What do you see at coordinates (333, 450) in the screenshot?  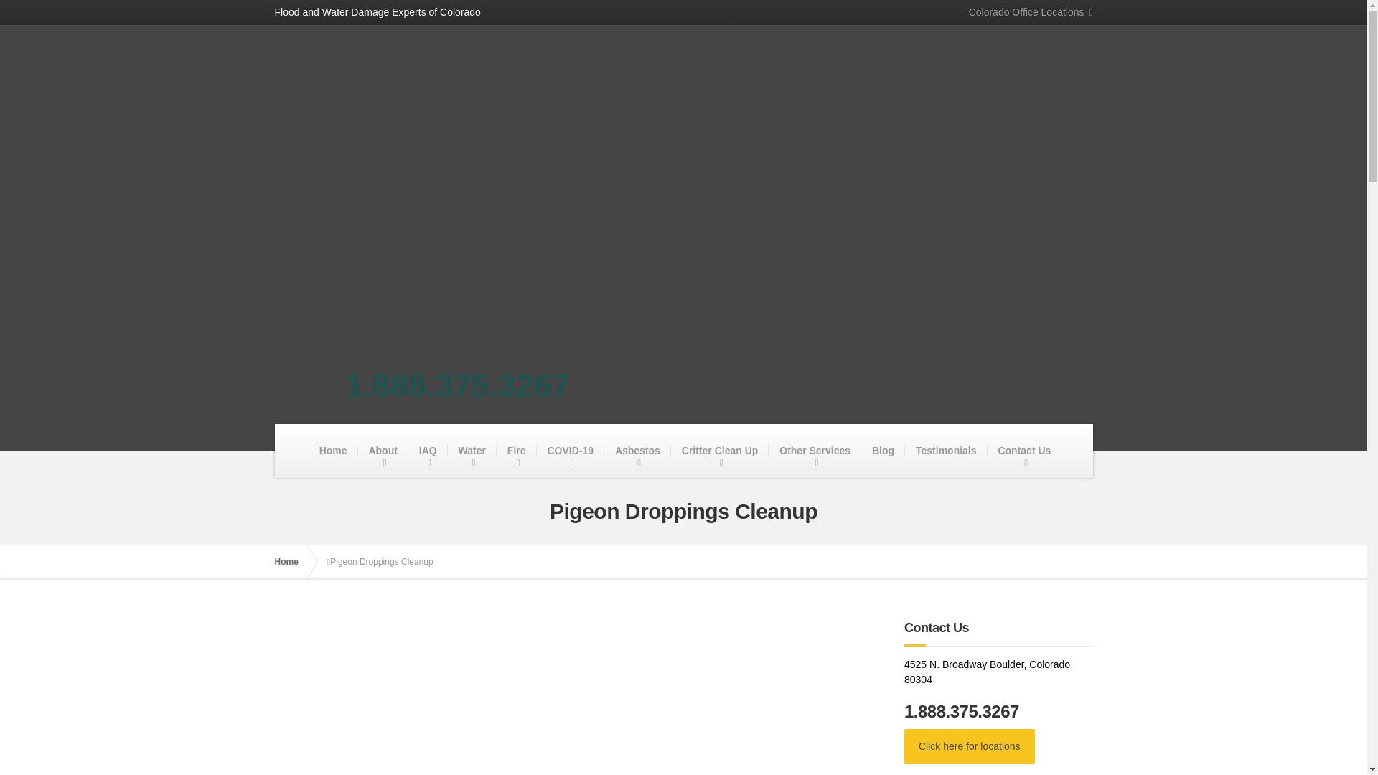 I see `Home` at bounding box center [333, 450].